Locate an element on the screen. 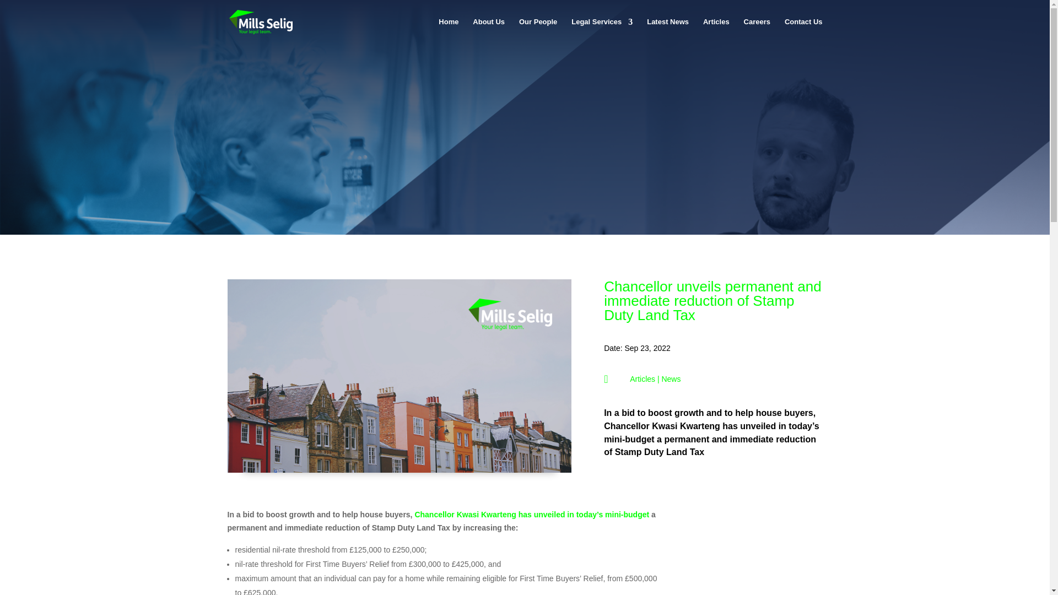 Image resolution: width=1058 pixels, height=595 pixels. About Us is located at coordinates (488, 31).